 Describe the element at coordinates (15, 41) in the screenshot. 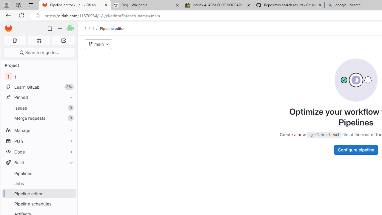

I see `Assigned issues 0` at that location.